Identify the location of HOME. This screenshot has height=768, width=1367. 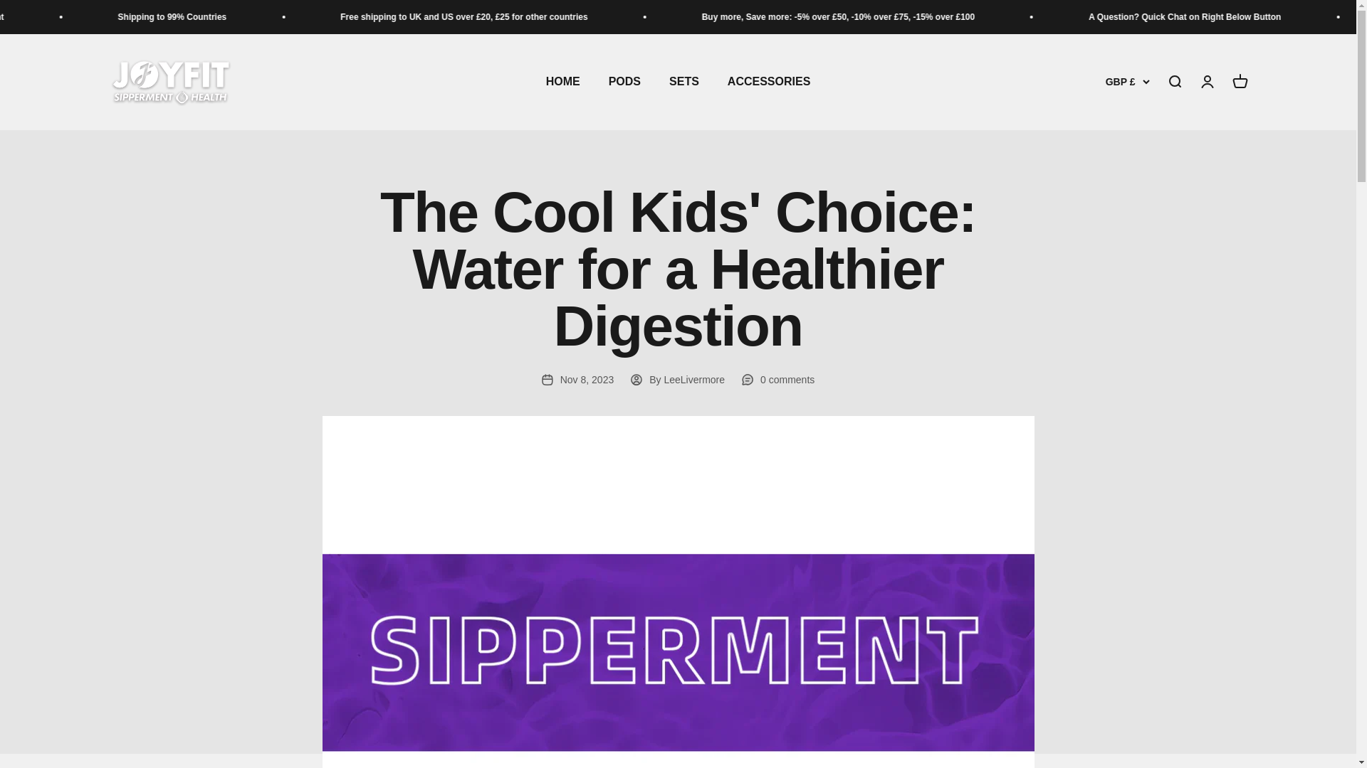
(562, 82).